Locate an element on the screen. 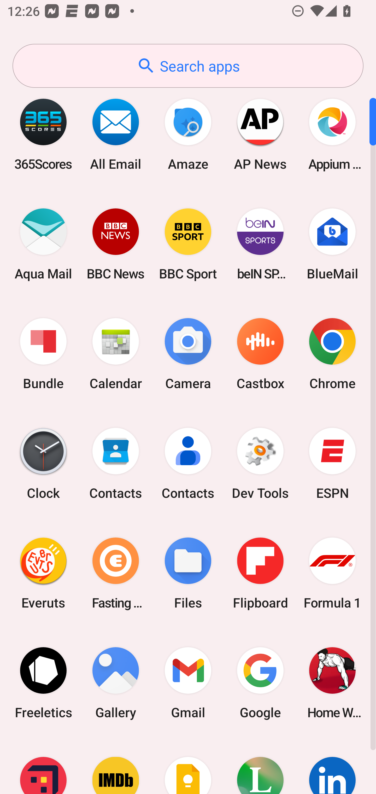 This screenshot has width=376, height=794. Home Workout is located at coordinates (332, 683).